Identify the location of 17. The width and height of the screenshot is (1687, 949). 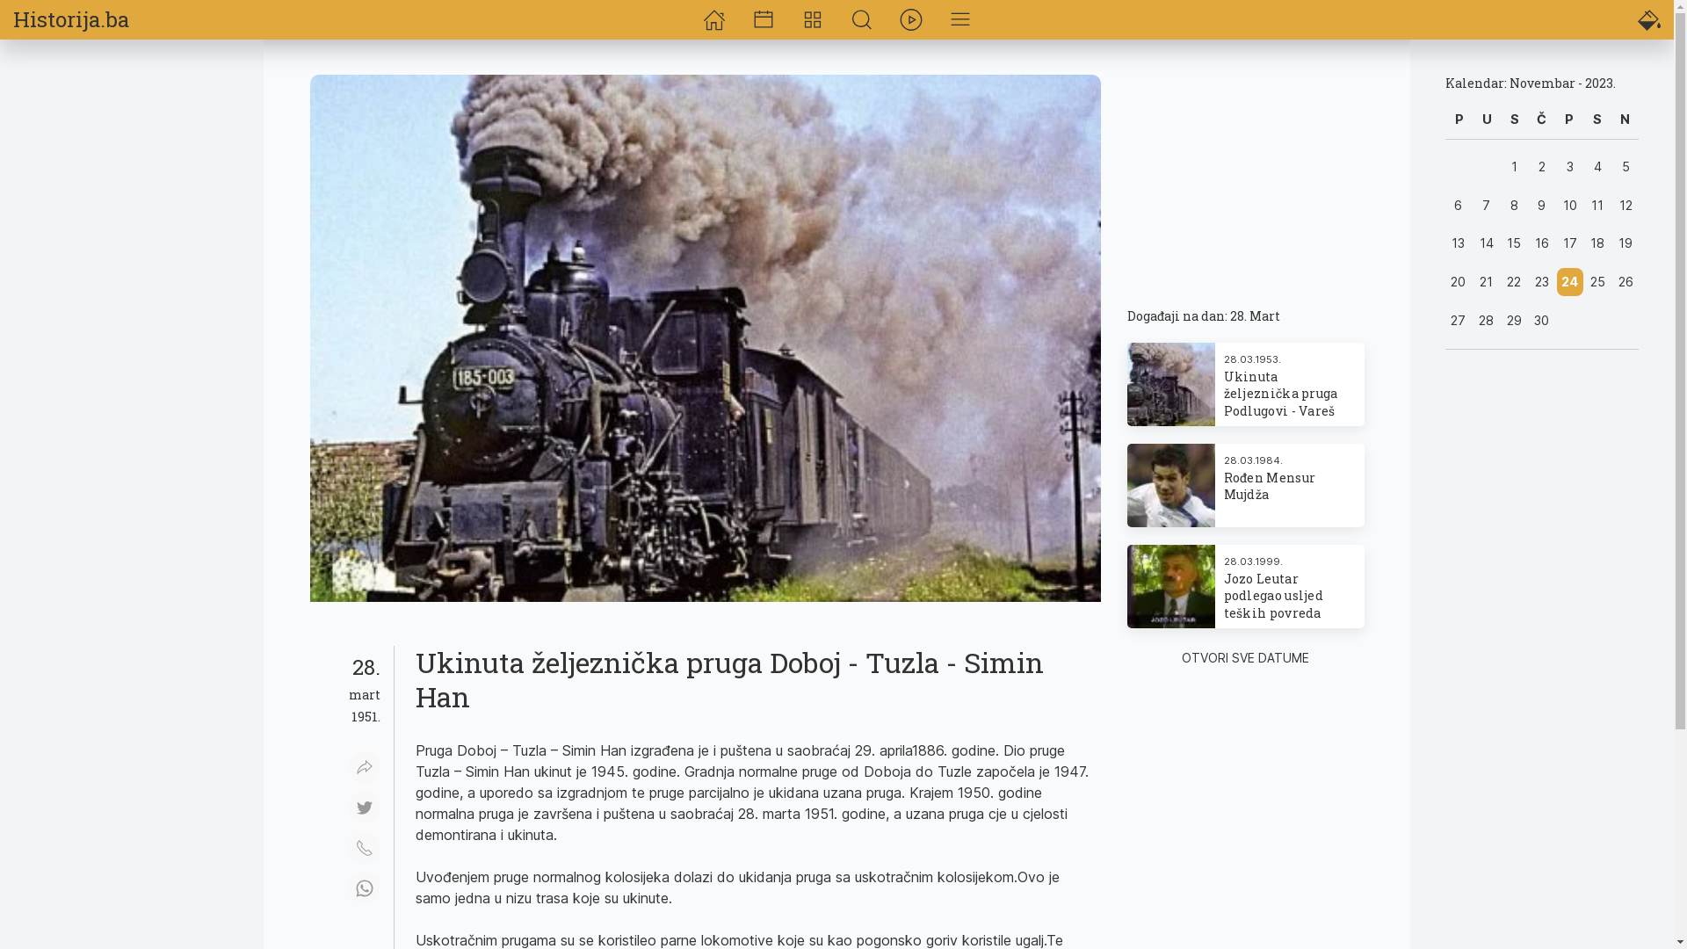
(1570, 243).